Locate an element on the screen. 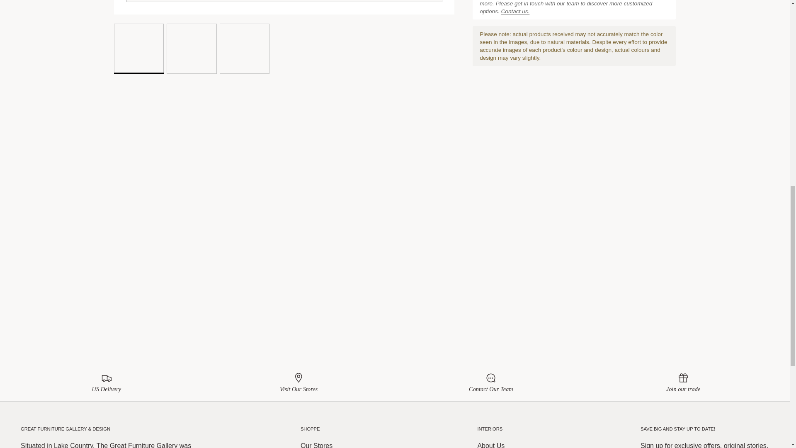 This screenshot has width=796, height=448. Contact is located at coordinates (516, 11).